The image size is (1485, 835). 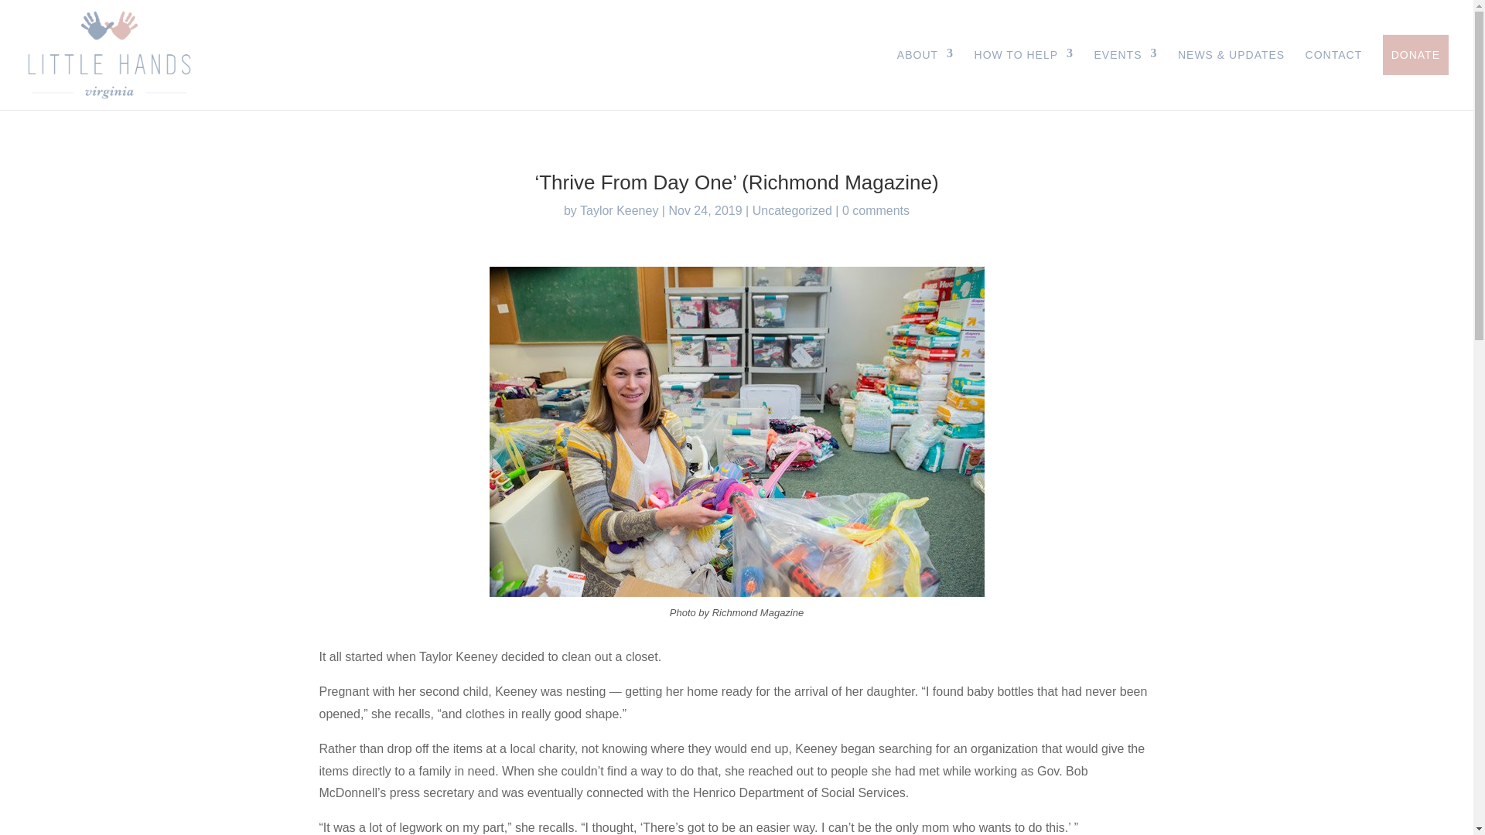 What do you see at coordinates (619, 210) in the screenshot?
I see `Taylor Keeney` at bounding box center [619, 210].